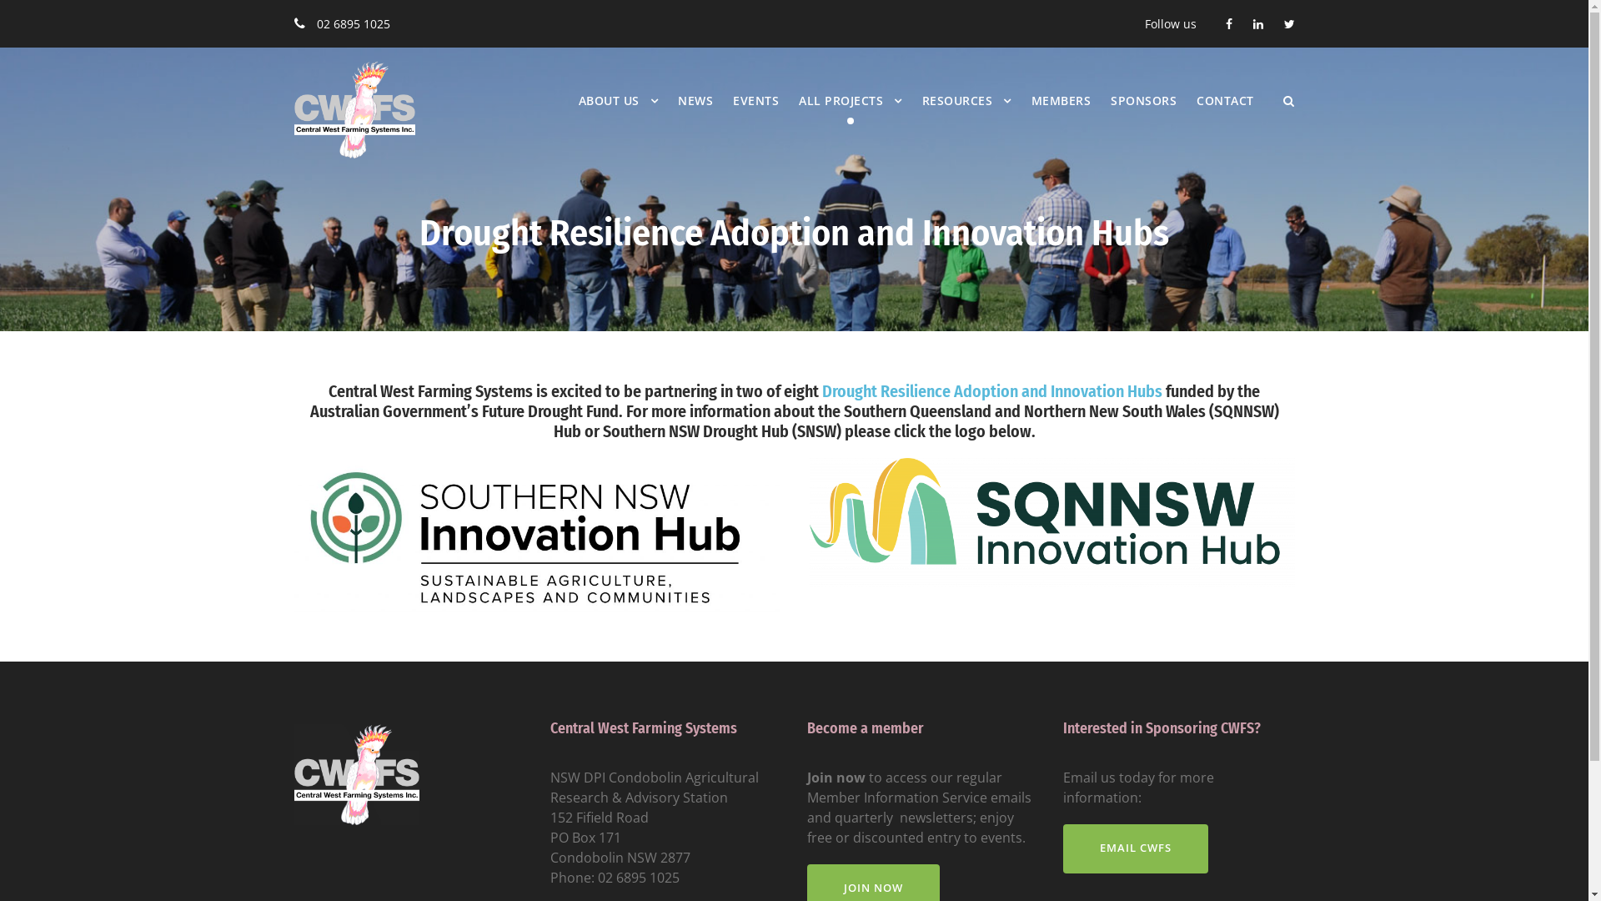  Describe the element at coordinates (354, 23) in the screenshot. I see `02 6895 1025` at that location.